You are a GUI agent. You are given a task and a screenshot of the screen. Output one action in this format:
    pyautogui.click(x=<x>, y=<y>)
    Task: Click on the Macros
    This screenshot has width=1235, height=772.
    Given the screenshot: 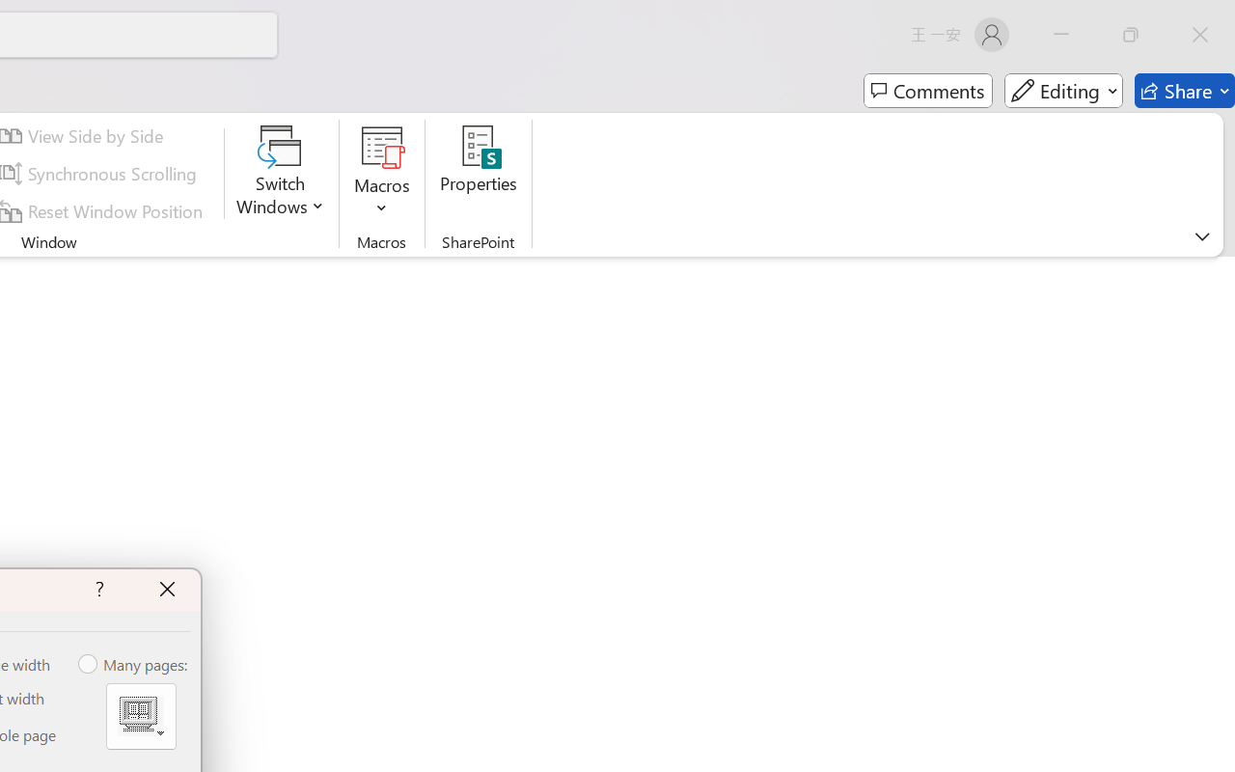 What is the action you would take?
    pyautogui.click(x=382, y=174)
    